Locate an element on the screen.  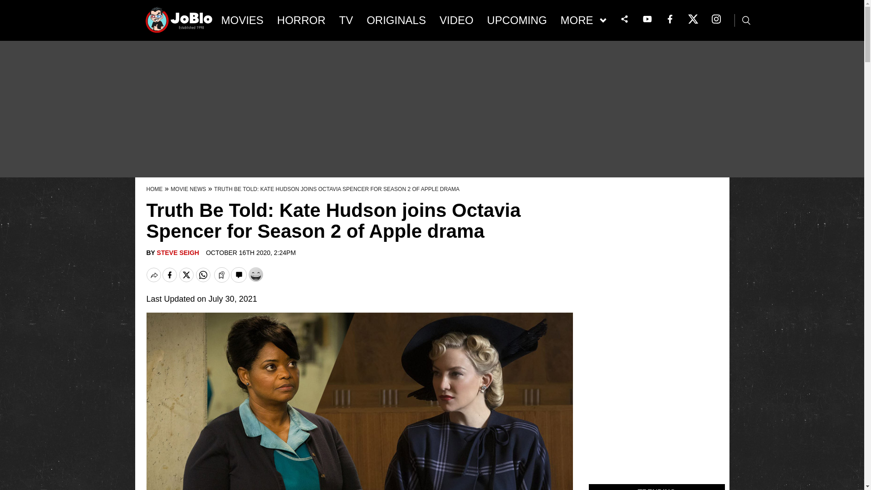
UPCOMING is located at coordinates (517, 20).